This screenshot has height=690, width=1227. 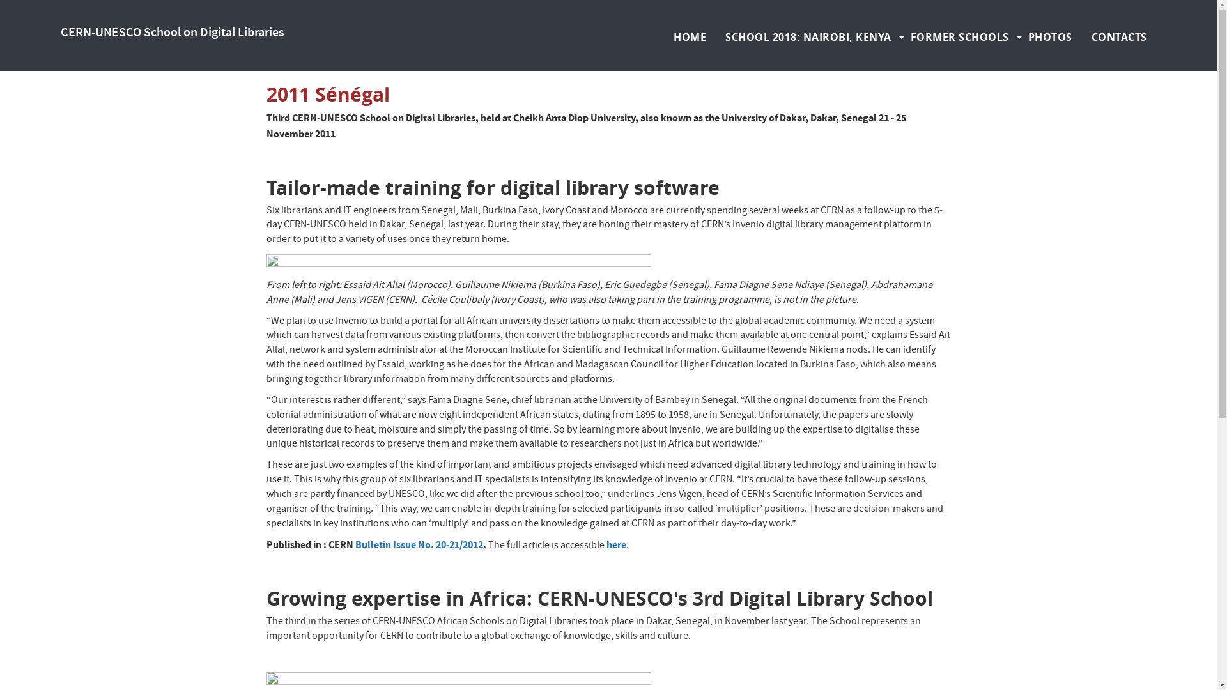 I want to click on CONTACTS, so click(x=1120, y=37).